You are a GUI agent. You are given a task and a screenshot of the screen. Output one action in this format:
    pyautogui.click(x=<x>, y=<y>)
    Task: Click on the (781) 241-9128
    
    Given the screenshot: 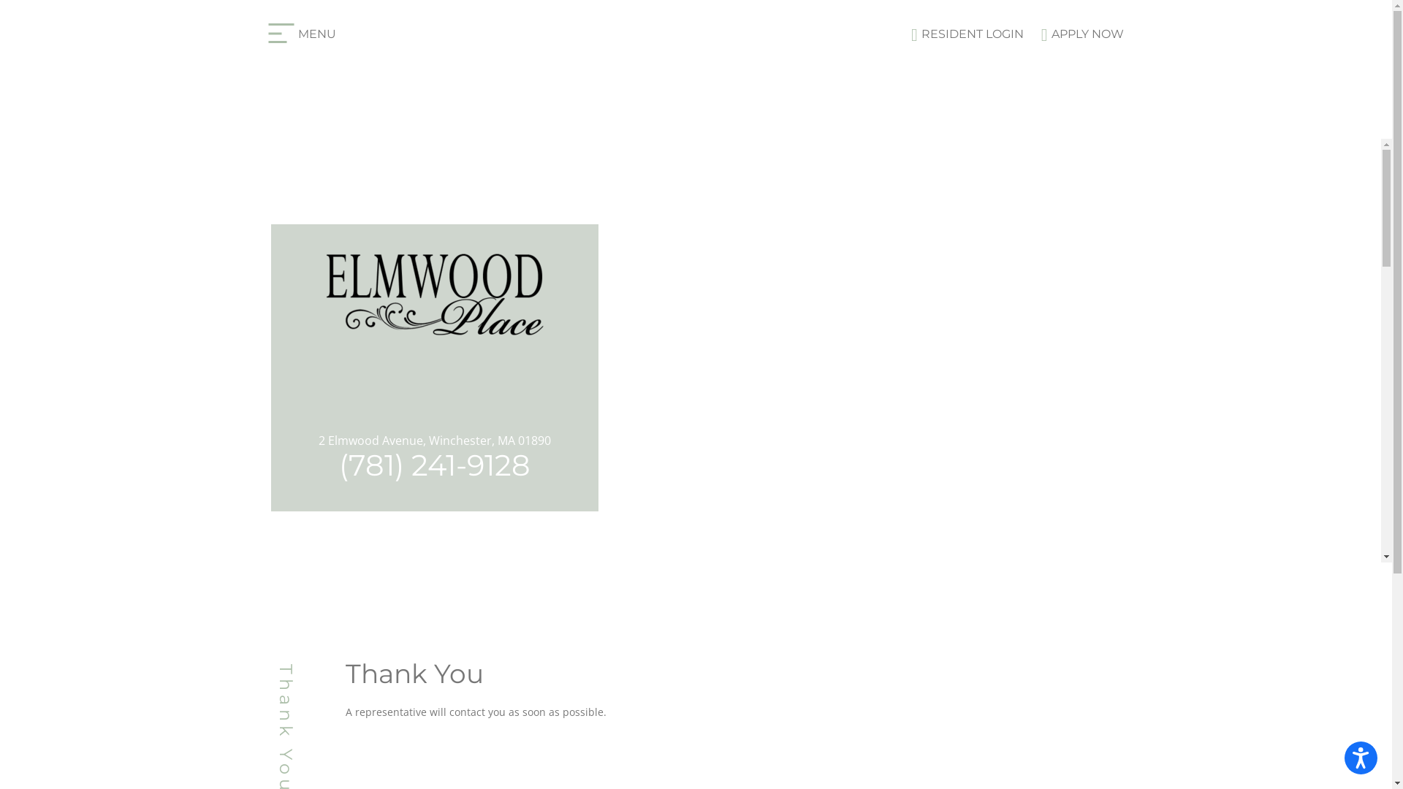 What is the action you would take?
    pyautogui.click(x=435, y=465)
    